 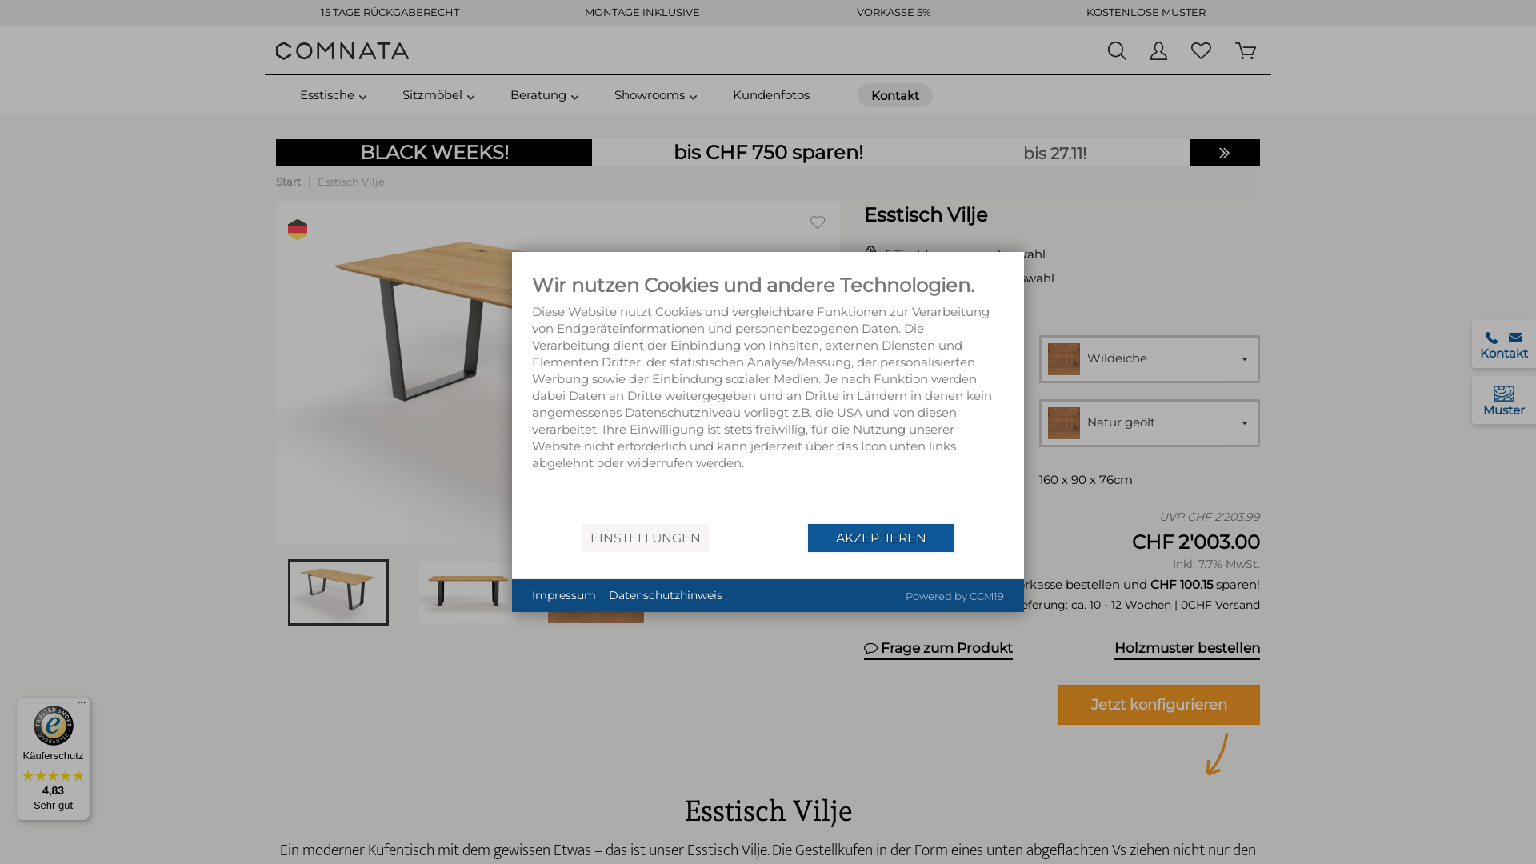 I want to click on Jetzt konfigurieren, so click(x=1159, y=705).